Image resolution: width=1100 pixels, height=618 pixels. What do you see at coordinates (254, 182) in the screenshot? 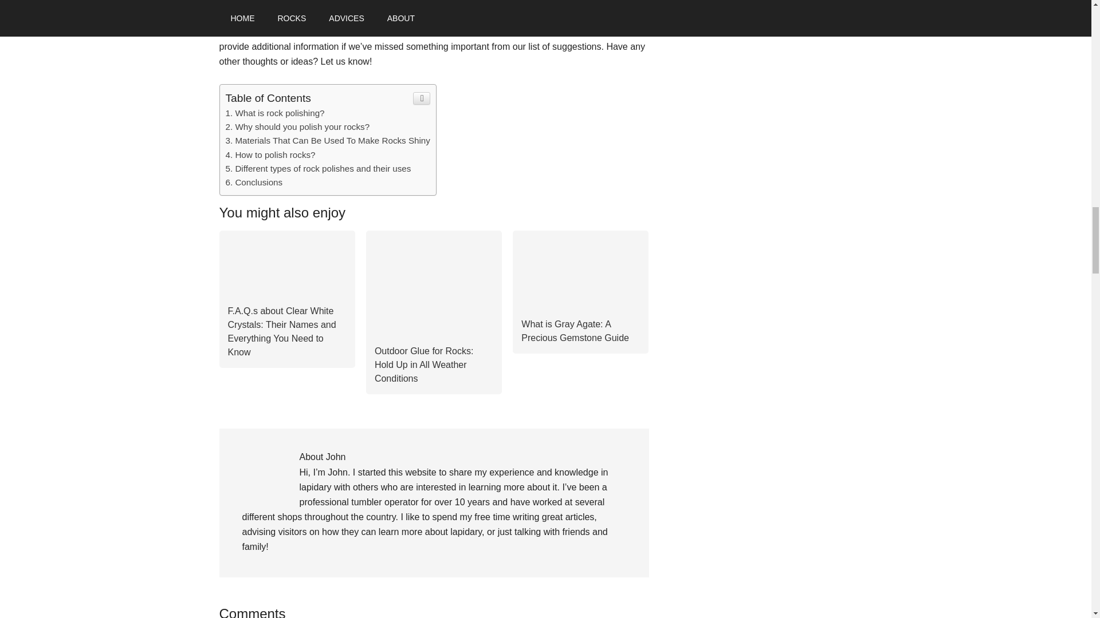
I see `Conclusions` at bounding box center [254, 182].